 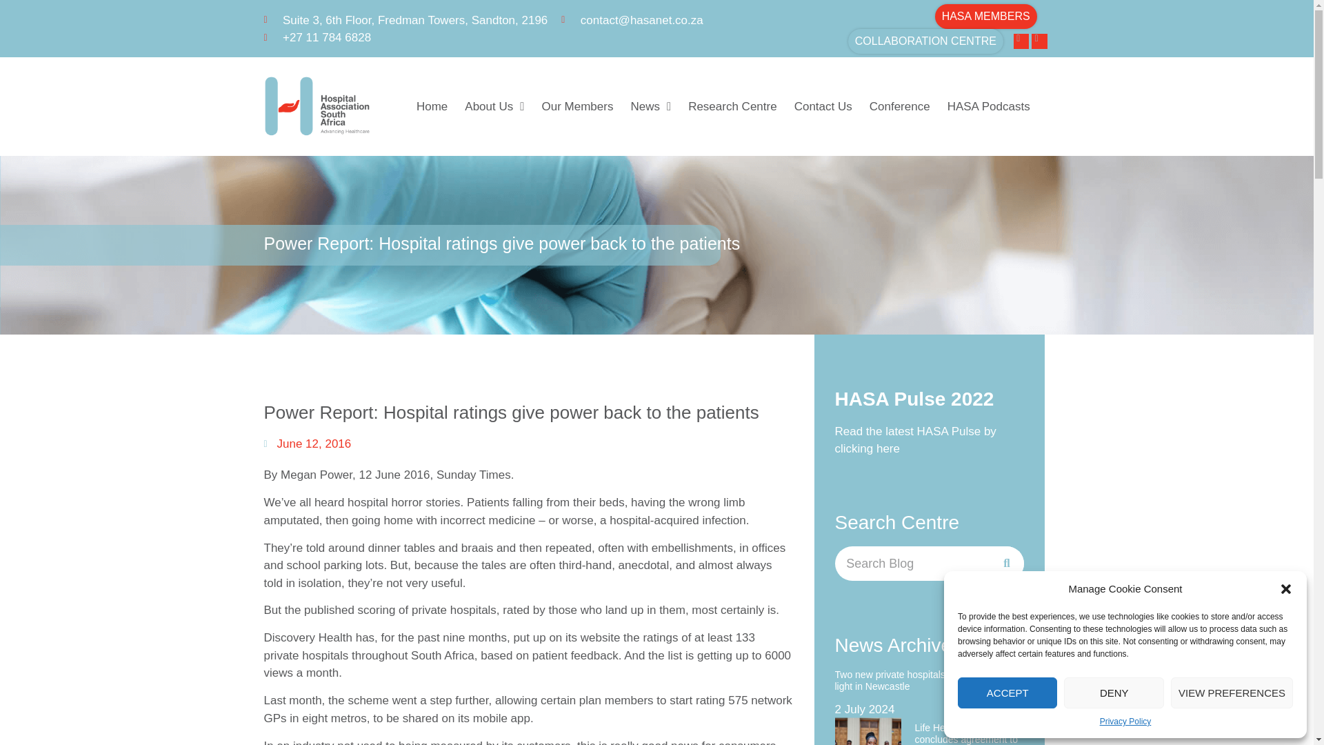 What do you see at coordinates (985, 17) in the screenshot?
I see `HASA MEMBERS` at bounding box center [985, 17].